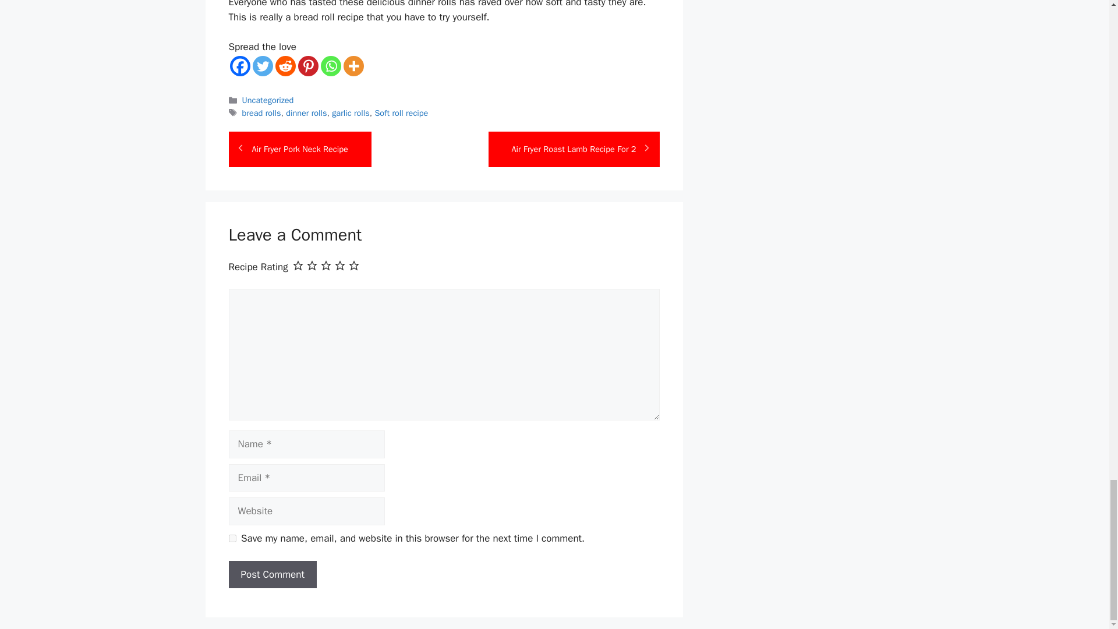  I want to click on More, so click(353, 66).